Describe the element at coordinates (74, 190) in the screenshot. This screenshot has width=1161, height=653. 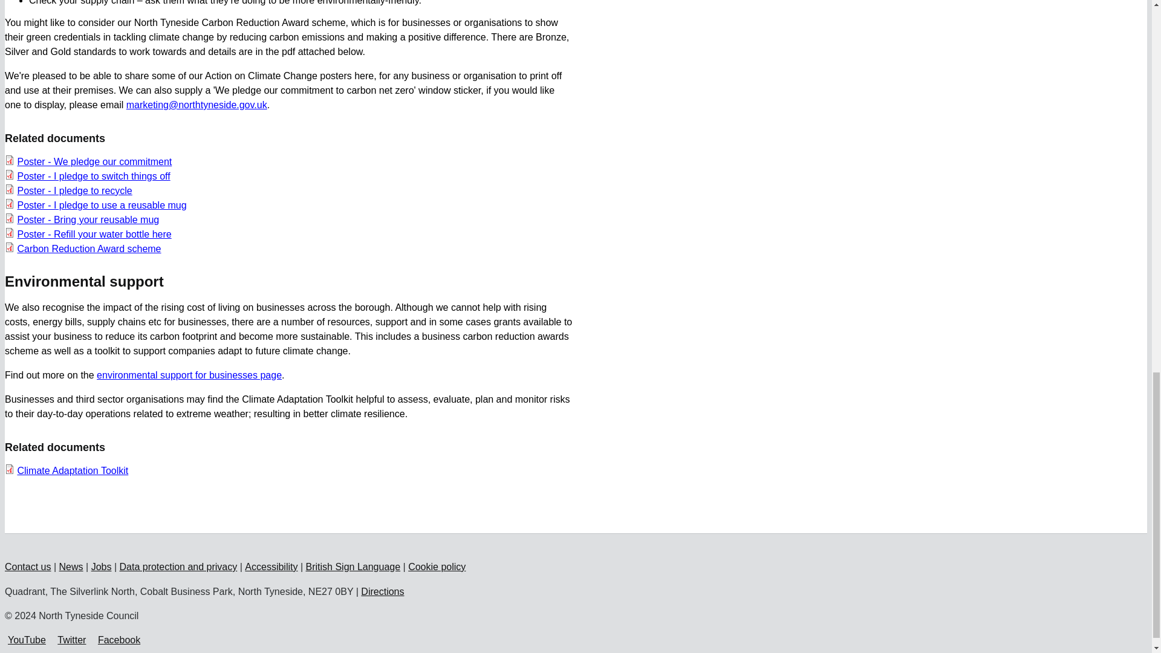
I see `Poster - I pledge to recycle` at that location.